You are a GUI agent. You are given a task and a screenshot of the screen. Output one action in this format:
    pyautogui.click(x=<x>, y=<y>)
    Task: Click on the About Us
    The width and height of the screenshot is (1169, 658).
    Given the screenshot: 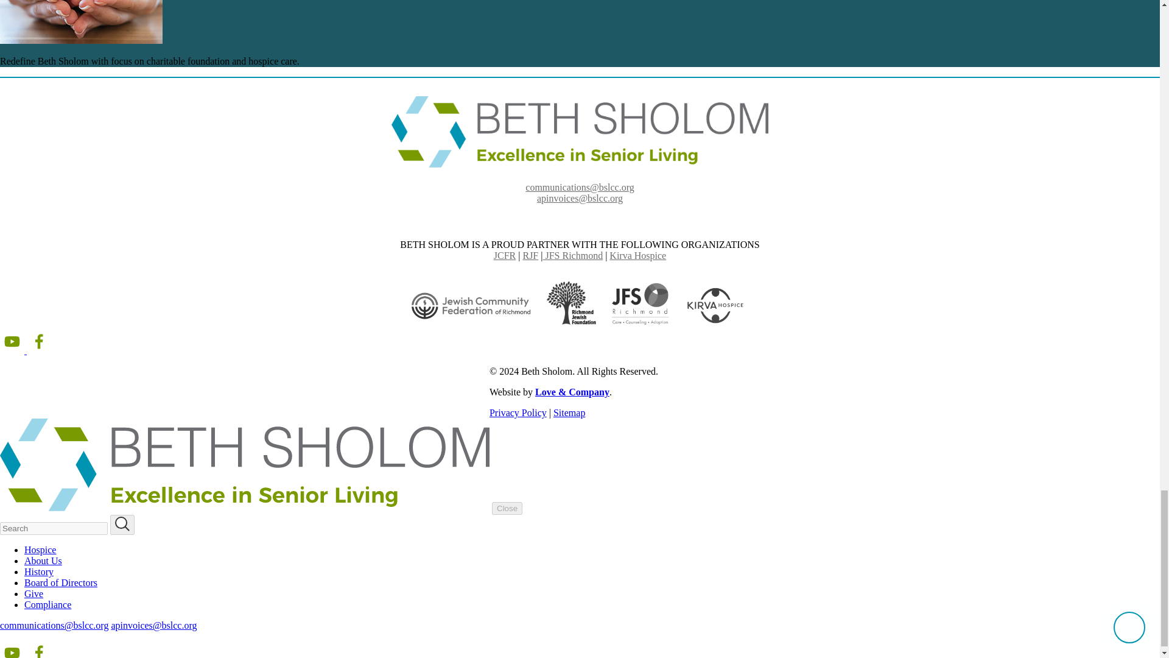 What is the action you would take?
    pyautogui.click(x=43, y=561)
    